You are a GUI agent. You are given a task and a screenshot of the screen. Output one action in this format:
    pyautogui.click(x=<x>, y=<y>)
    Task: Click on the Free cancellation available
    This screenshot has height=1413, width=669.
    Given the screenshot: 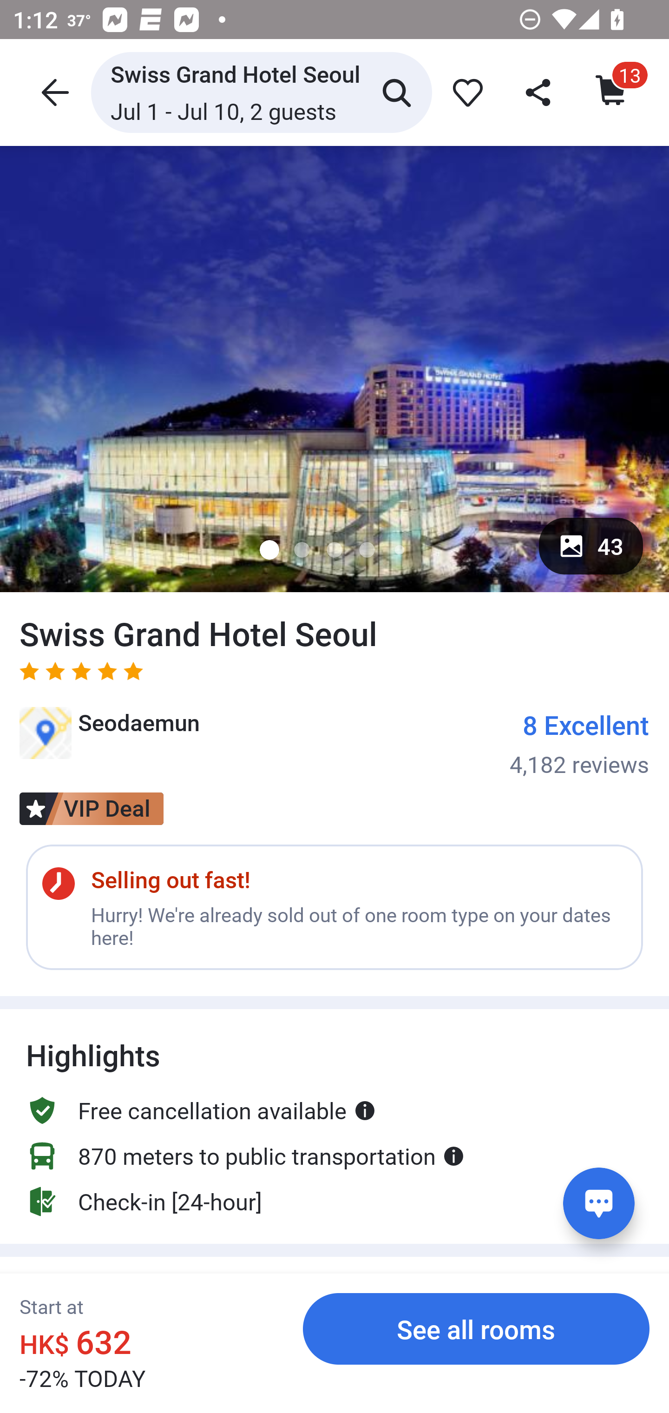 What is the action you would take?
    pyautogui.click(x=201, y=1093)
    